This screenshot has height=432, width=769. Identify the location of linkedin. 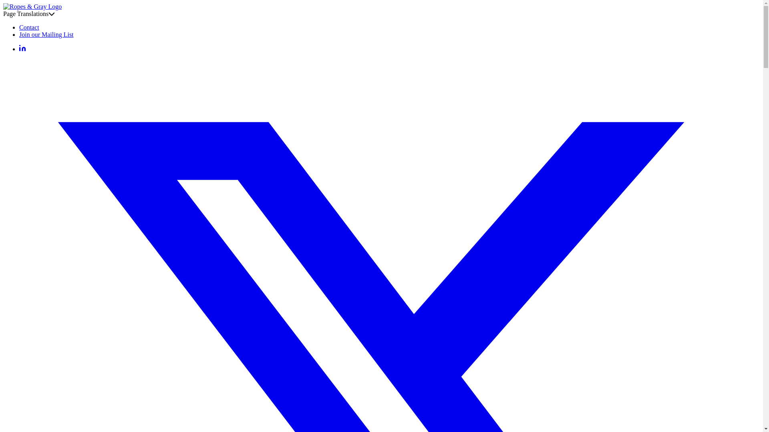
(22, 49).